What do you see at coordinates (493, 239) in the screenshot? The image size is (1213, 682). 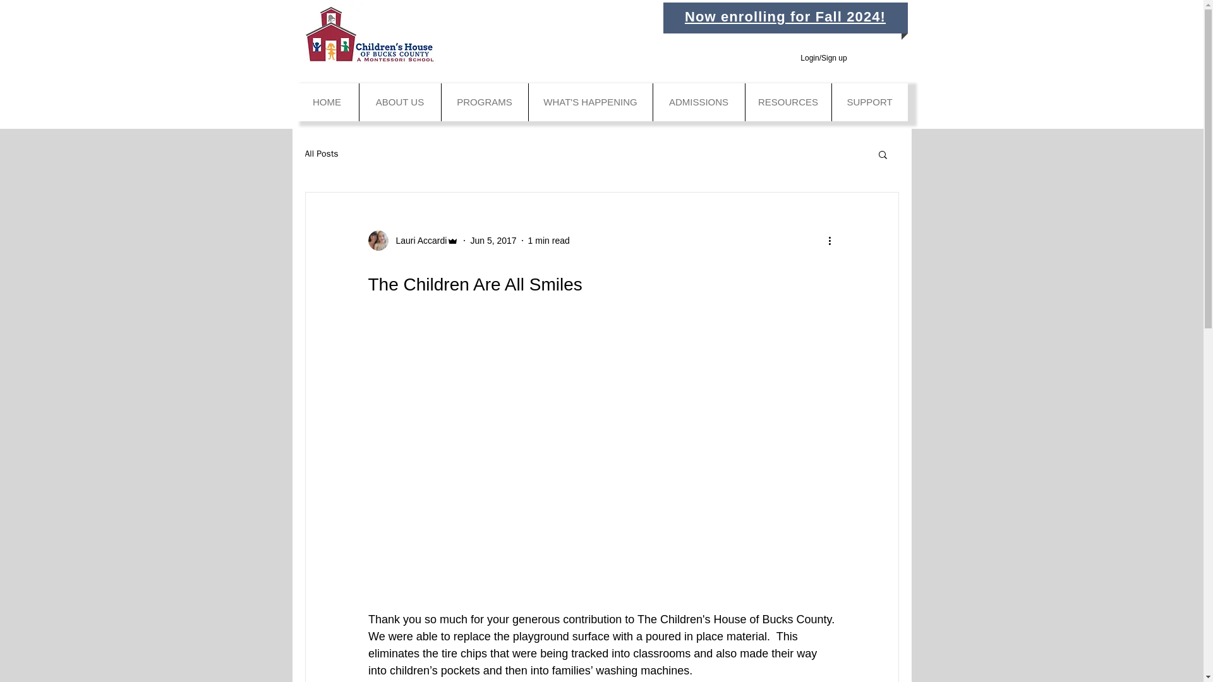 I see `Jun 5, 2017` at bounding box center [493, 239].